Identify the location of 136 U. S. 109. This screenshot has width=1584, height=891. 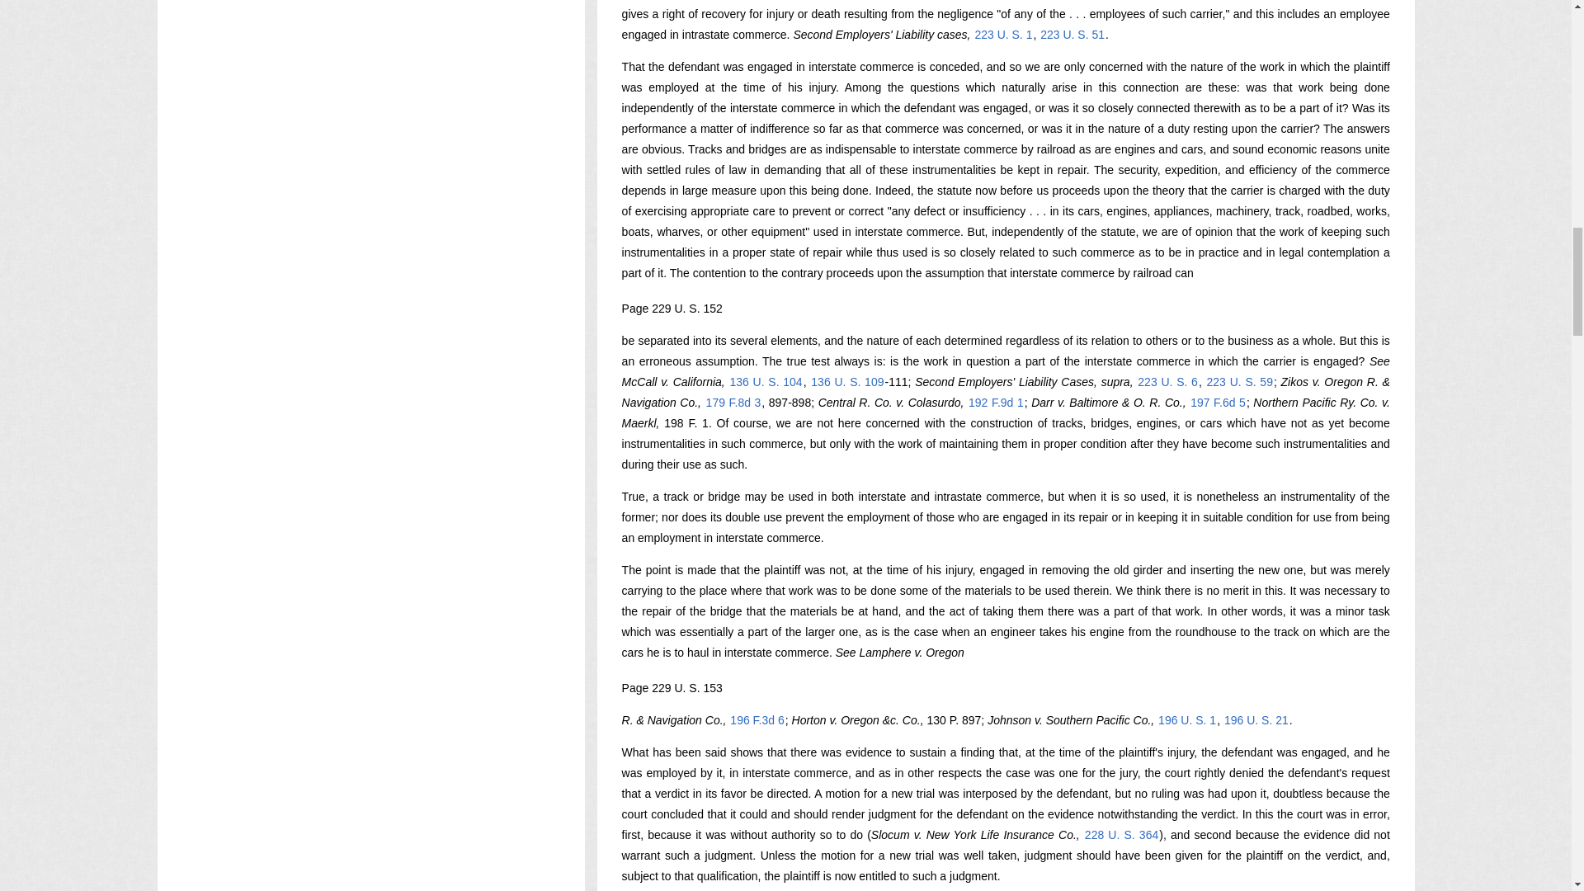
(846, 381).